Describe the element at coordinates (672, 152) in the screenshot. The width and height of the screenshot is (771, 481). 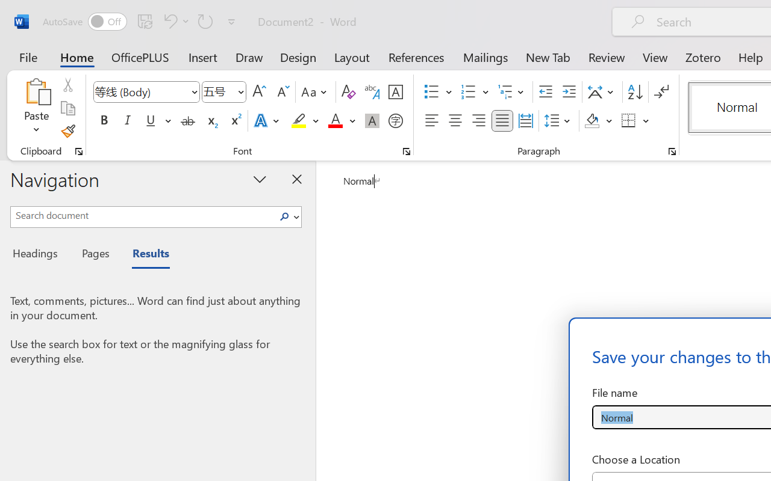
I see `Paragraph...` at that location.